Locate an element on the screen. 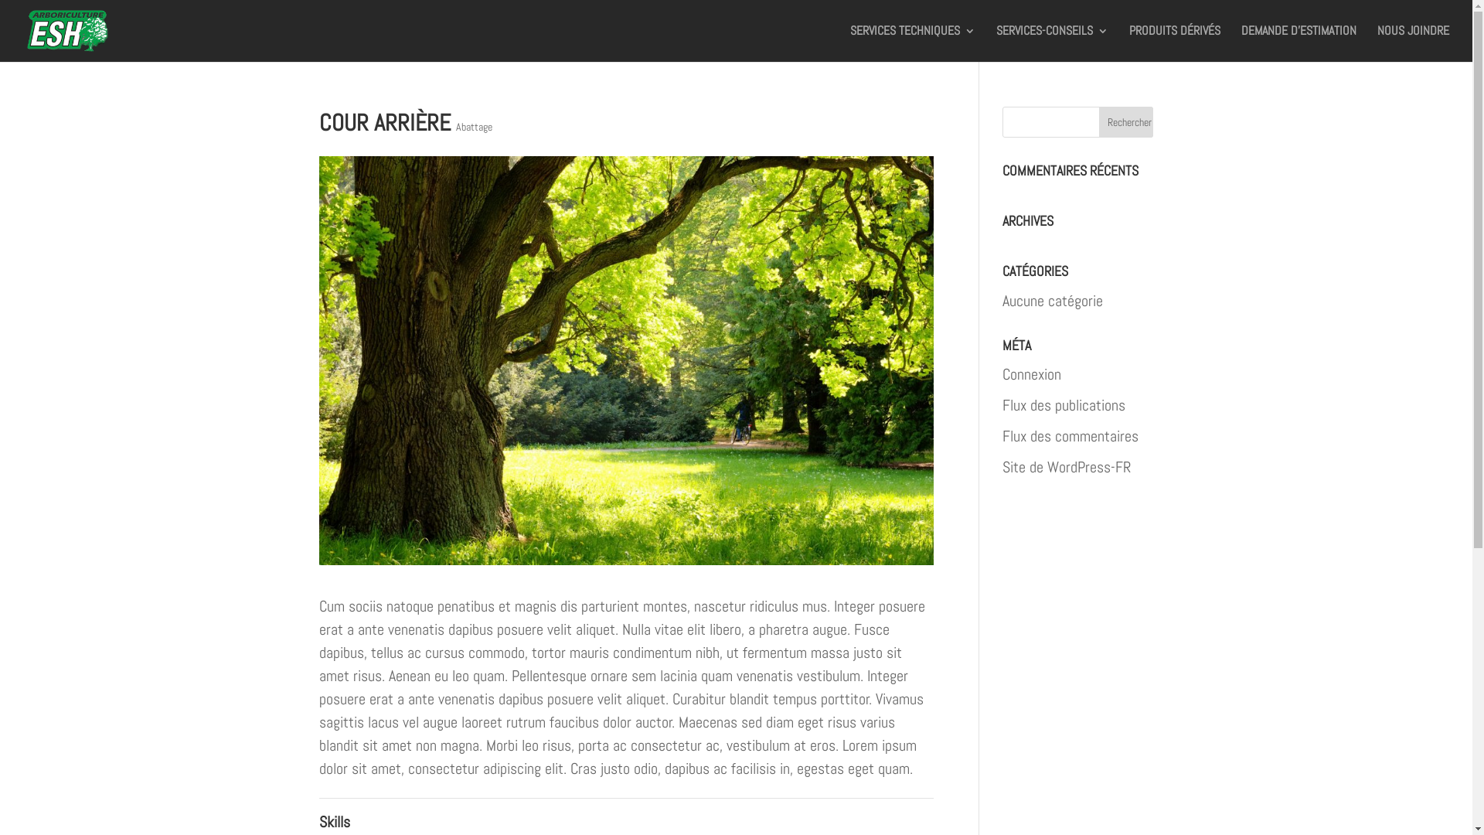 This screenshot has width=1484, height=835. SERVICES TECHNIQUES is located at coordinates (913, 43).